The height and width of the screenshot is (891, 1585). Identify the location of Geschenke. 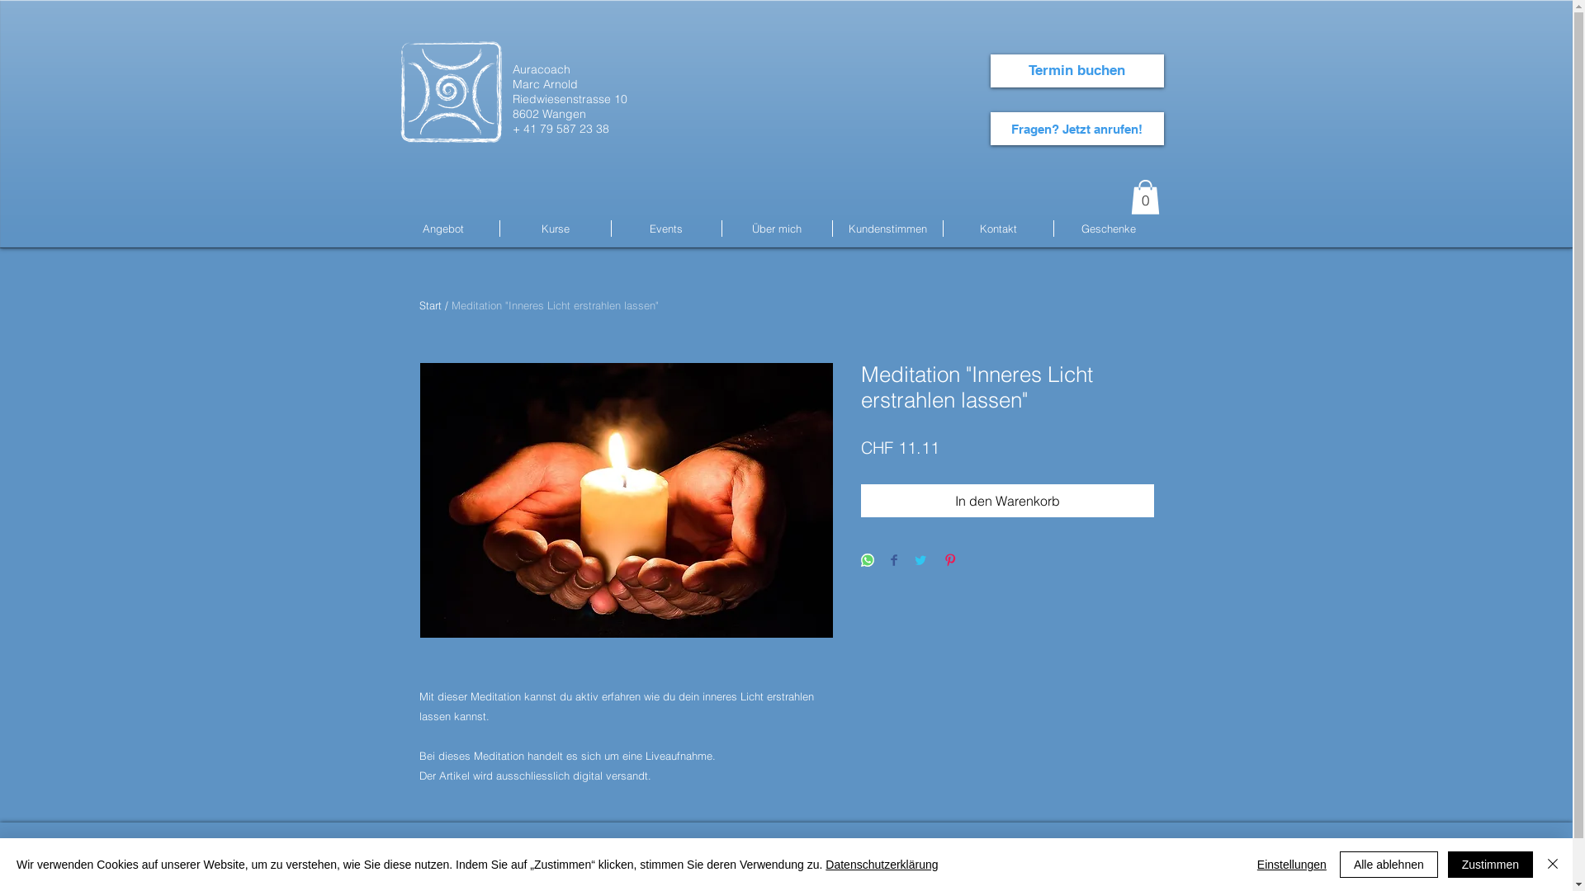
(1108, 229).